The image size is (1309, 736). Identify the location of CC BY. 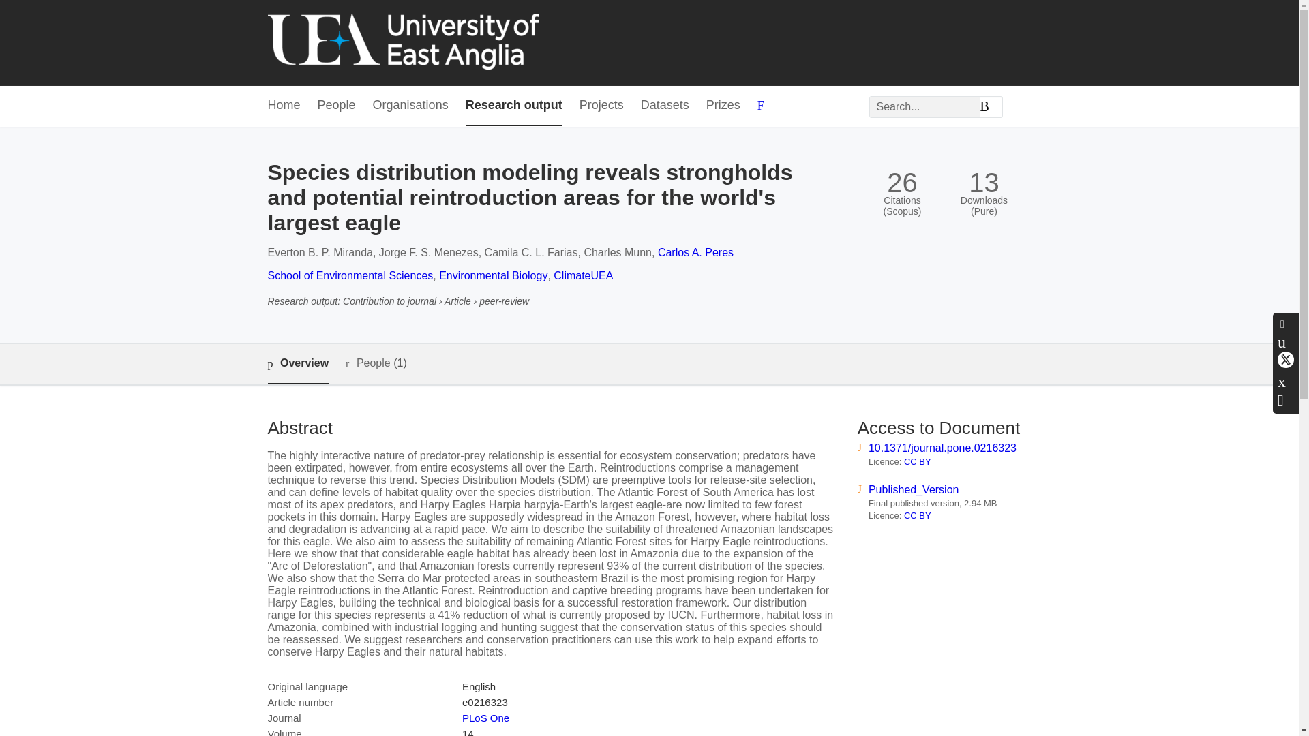
(918, 515).